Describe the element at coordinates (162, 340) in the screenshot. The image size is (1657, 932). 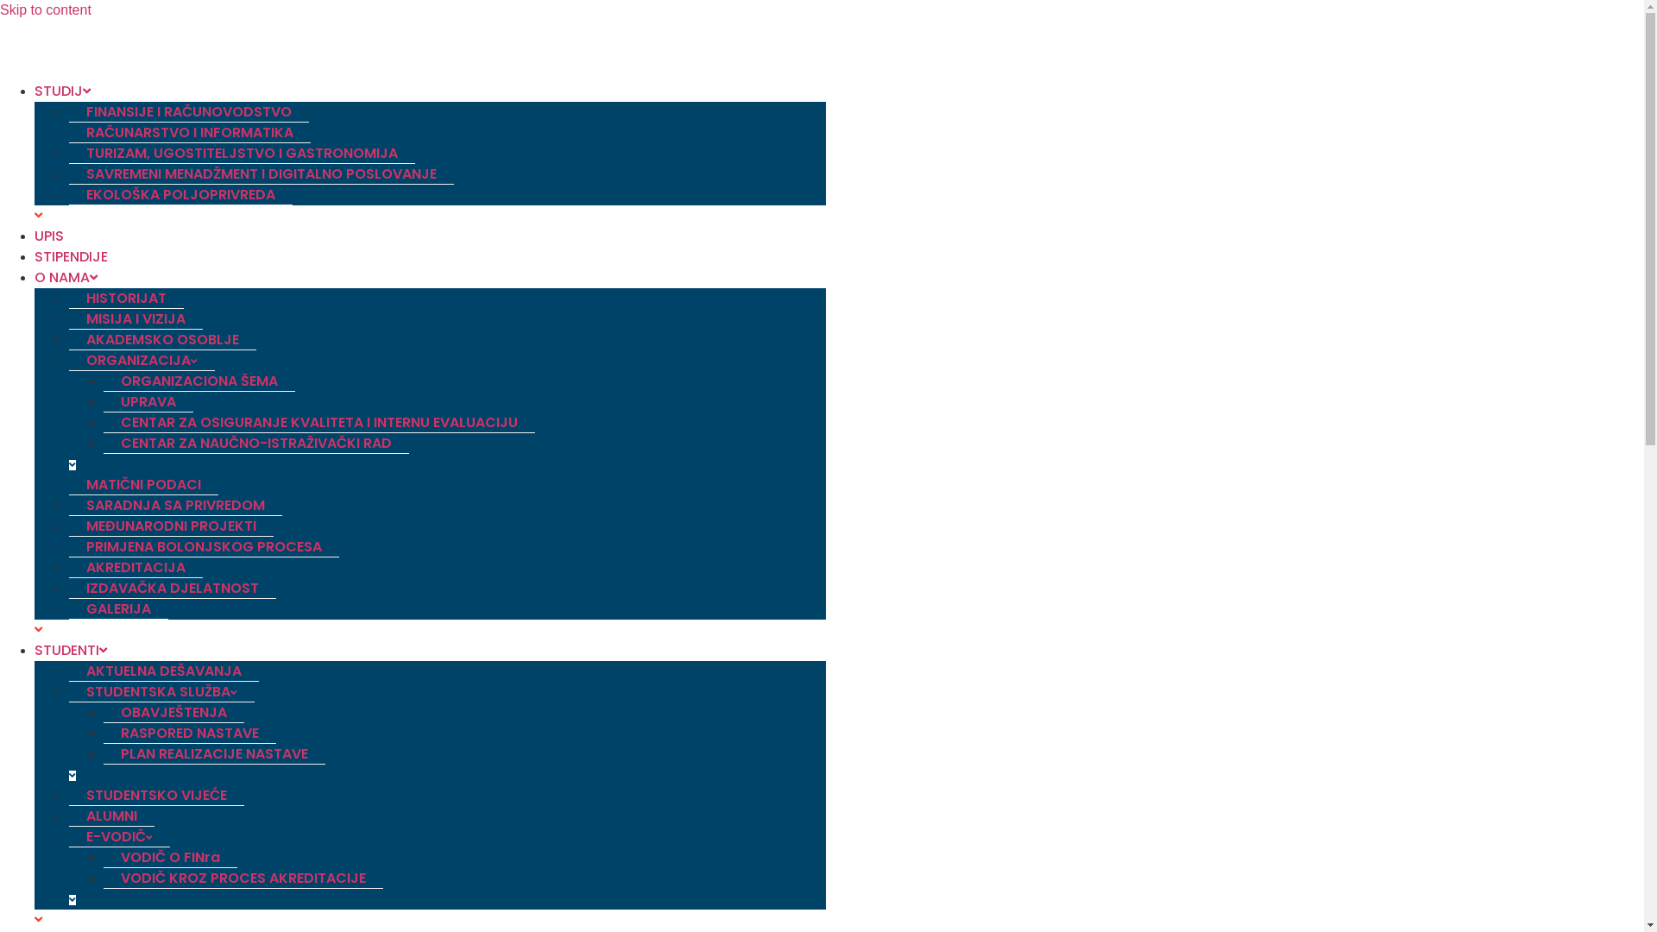
I see `AKADEMSKO OSOBLJE` at that location.